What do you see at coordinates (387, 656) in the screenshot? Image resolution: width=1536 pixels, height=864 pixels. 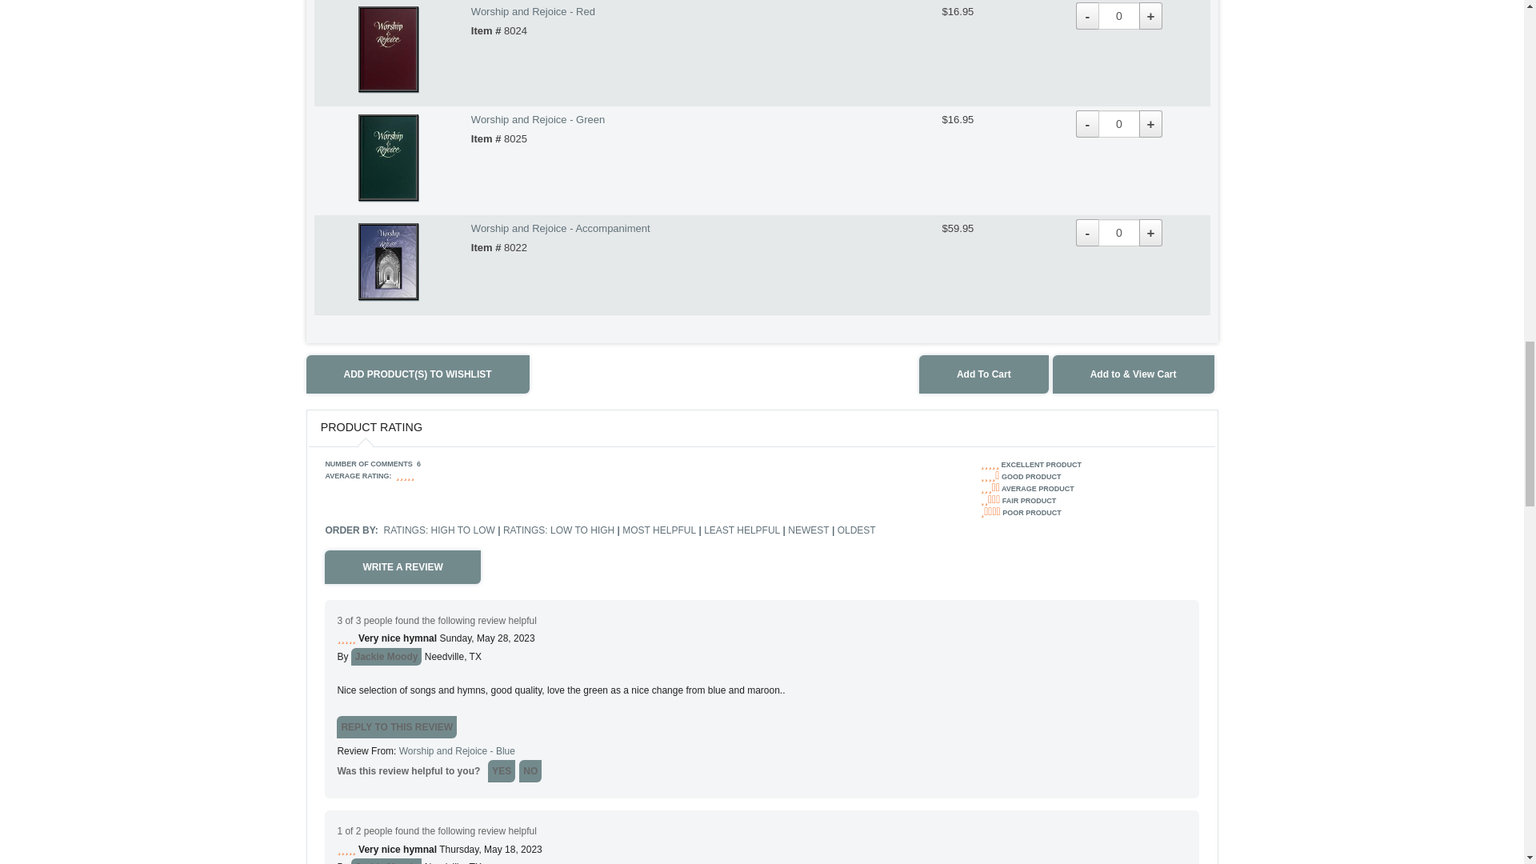 I see `Jackie Moody` at bounding box center [387, 656].